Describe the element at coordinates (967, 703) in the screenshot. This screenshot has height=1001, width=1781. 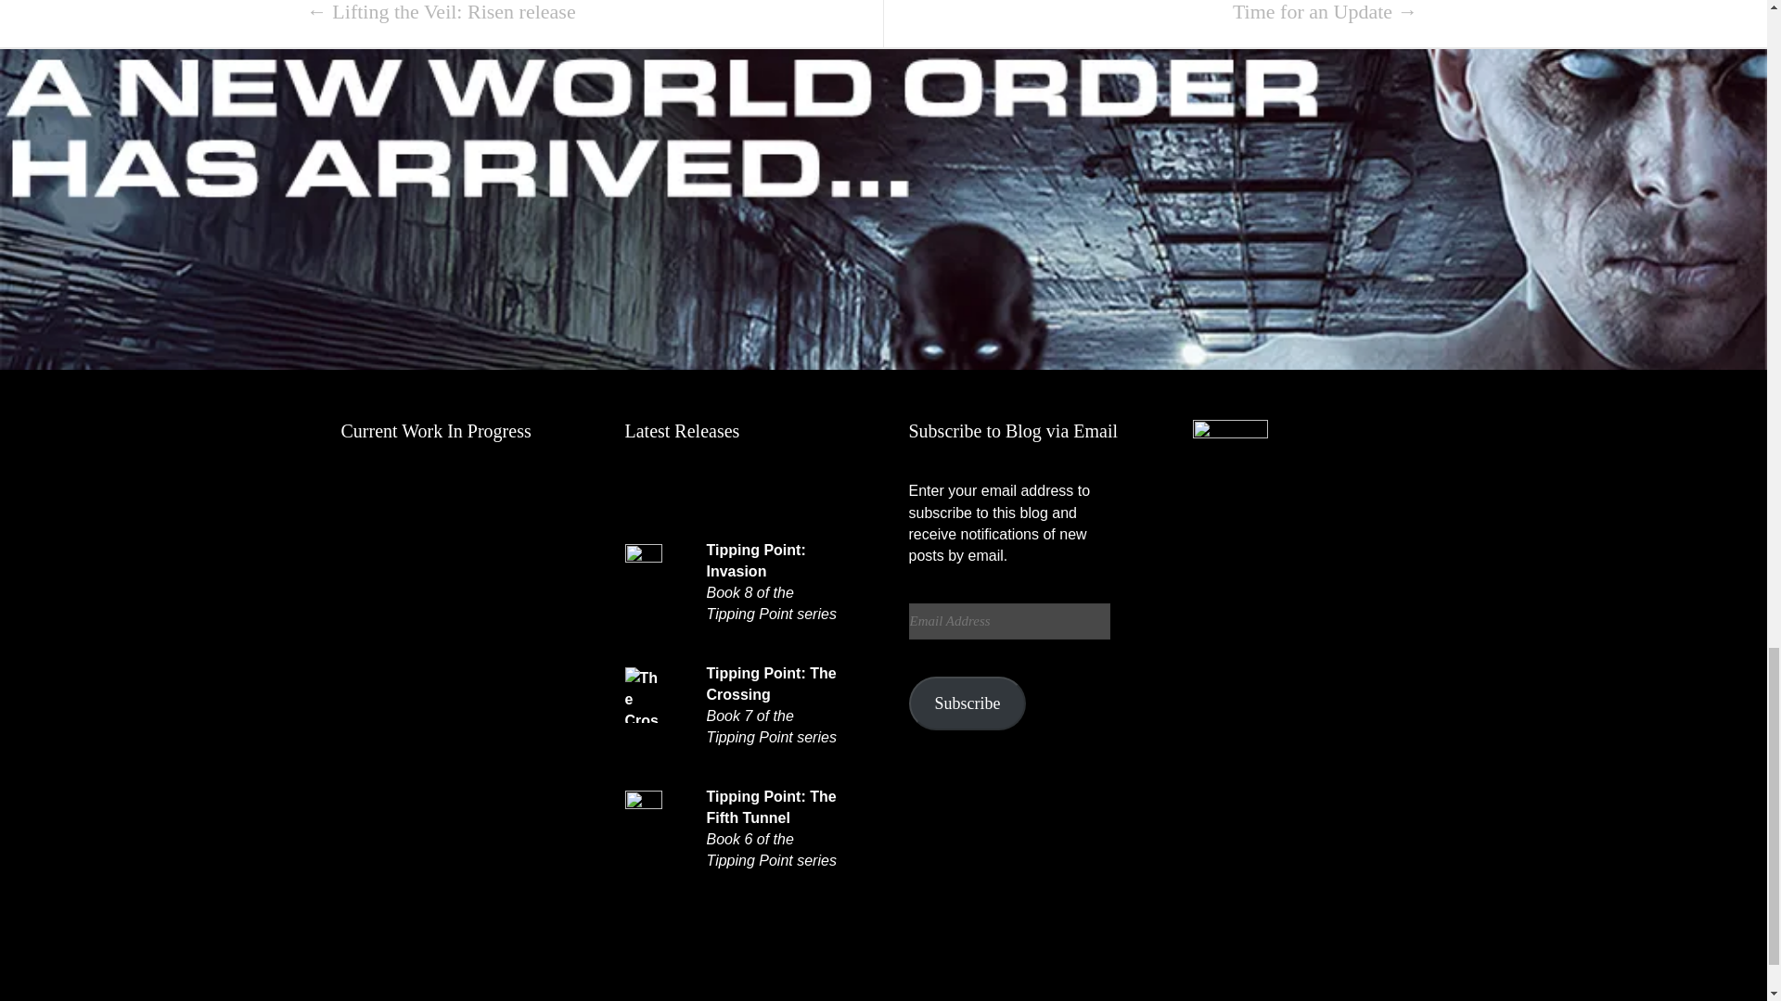
I see `Subscribe` at that location.